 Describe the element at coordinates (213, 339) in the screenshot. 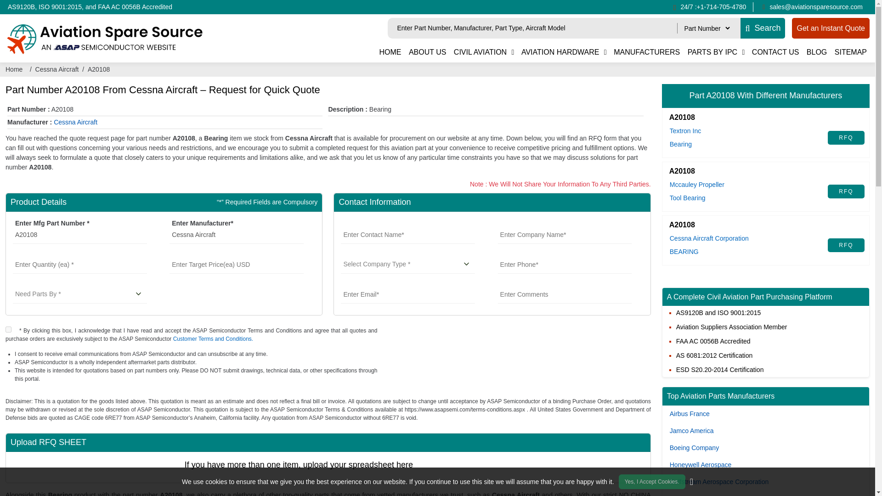

I see `Customer Terms and Conditions.` at that location.